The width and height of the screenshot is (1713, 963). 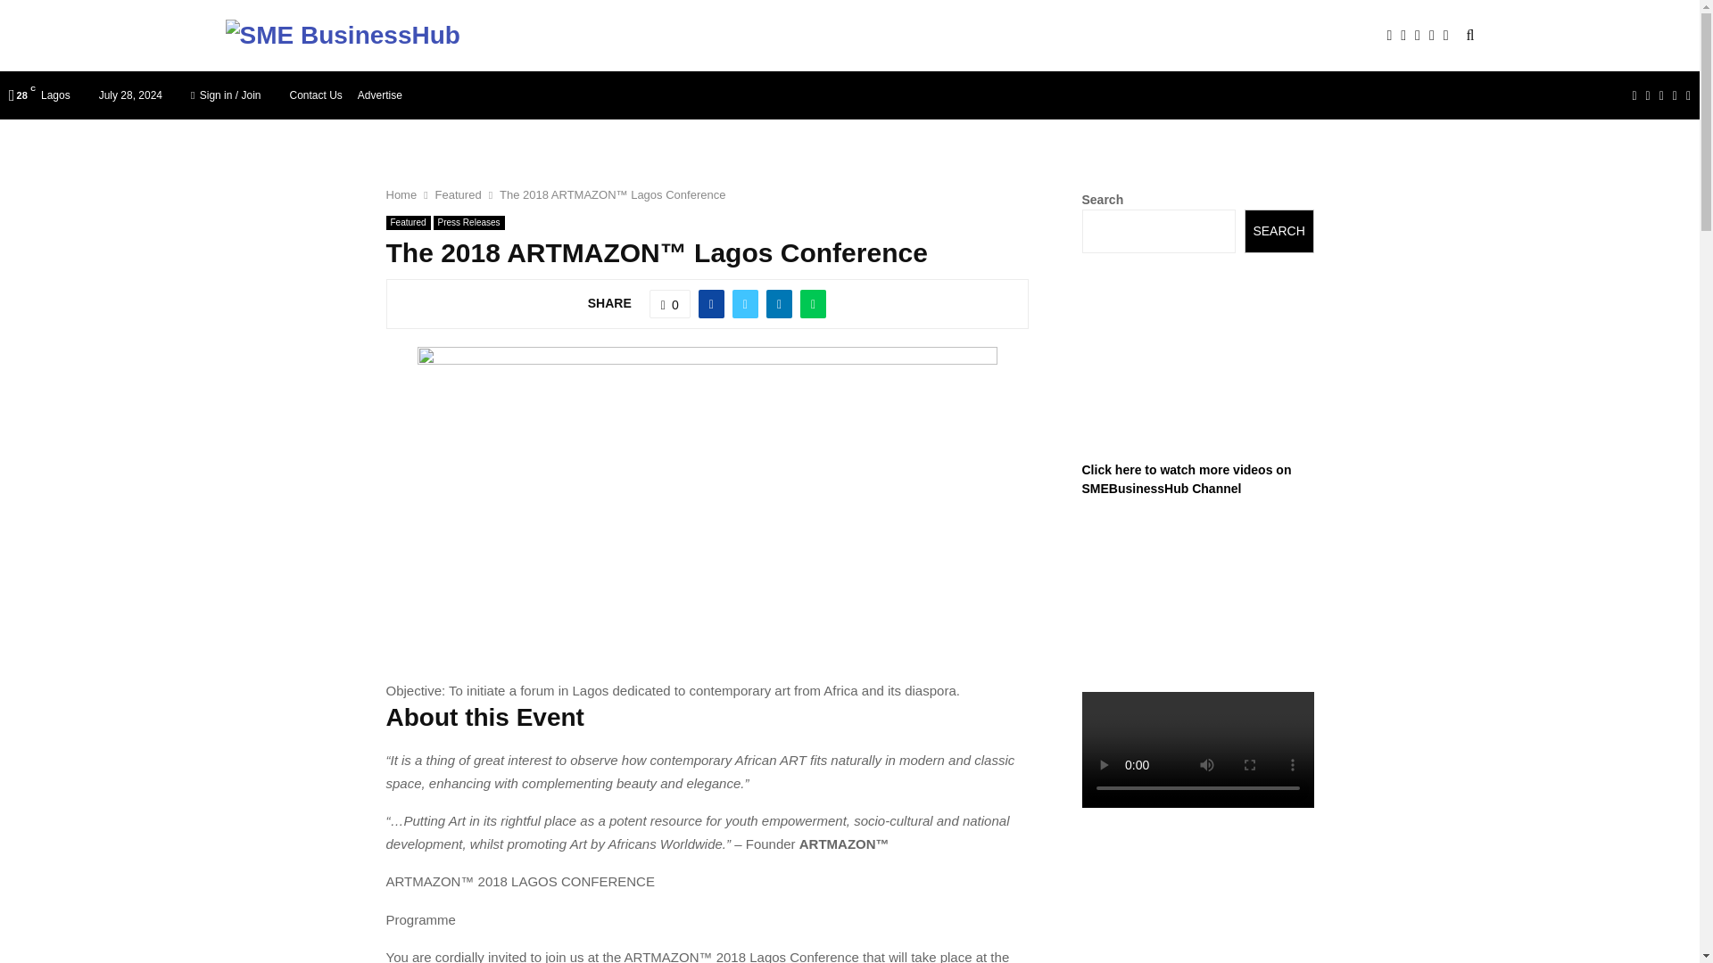 I want to click on Featured, so click(x=458, y=194).